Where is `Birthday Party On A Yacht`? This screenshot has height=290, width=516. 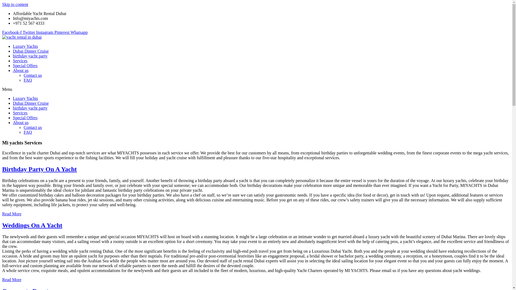
Birthday Party On A Yacht is located at coordinates (39, 169).